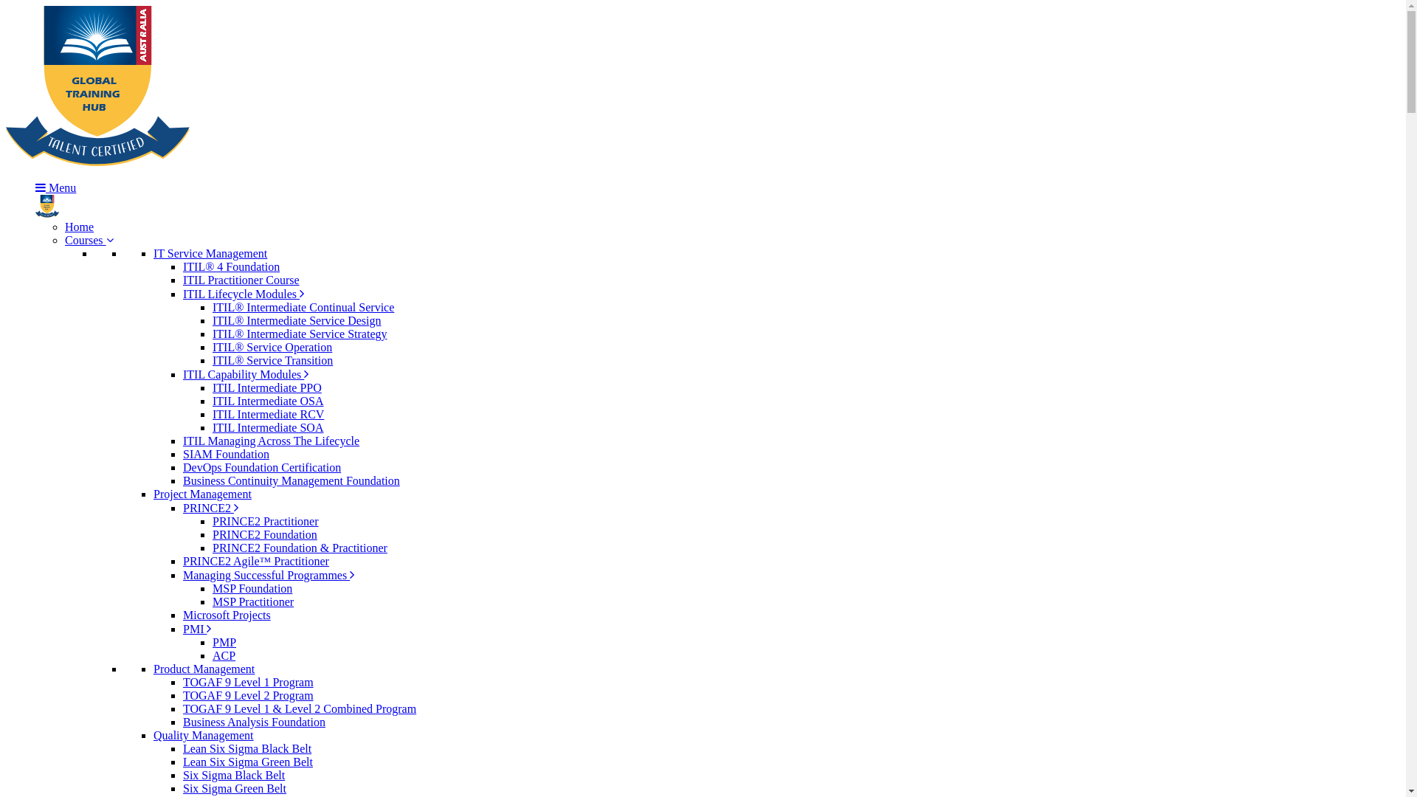  Describe the element at coordinates (210, 254) in the screenshot. I see `IT Service Management` at that location.